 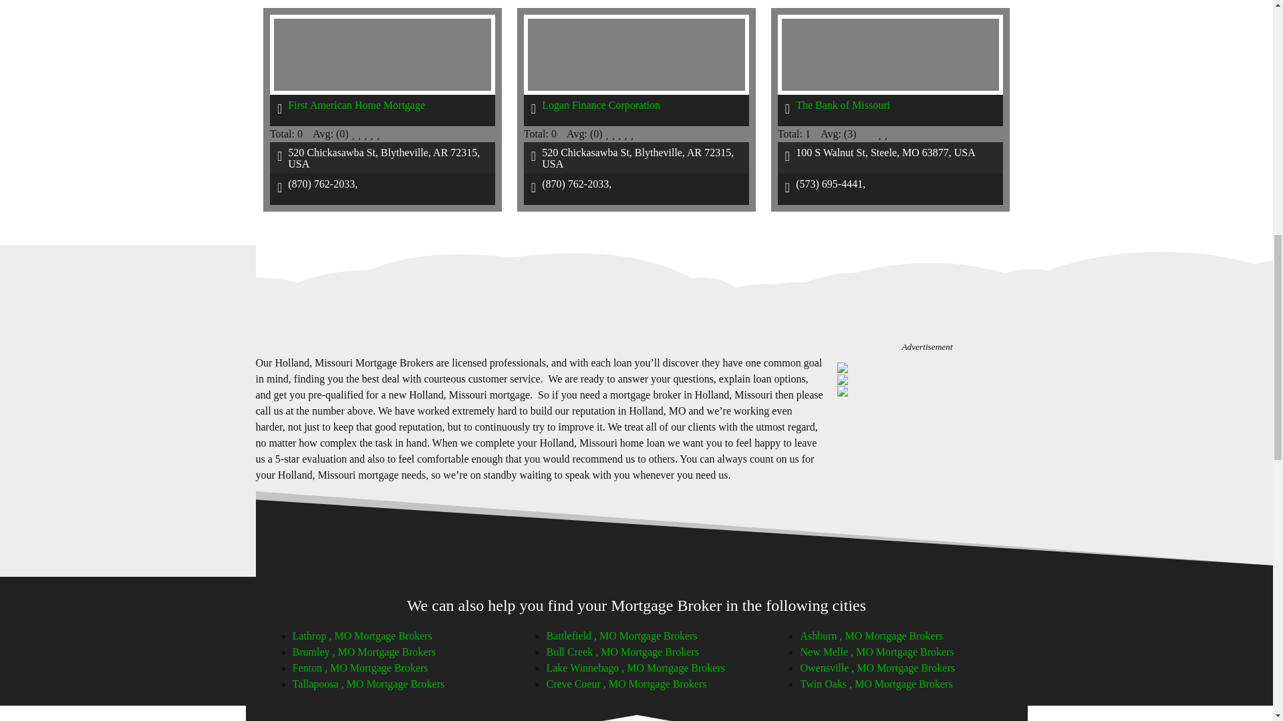 I want to click on Creve Coeur , MO Mortgage Brokers, so click(x=626, y=684).